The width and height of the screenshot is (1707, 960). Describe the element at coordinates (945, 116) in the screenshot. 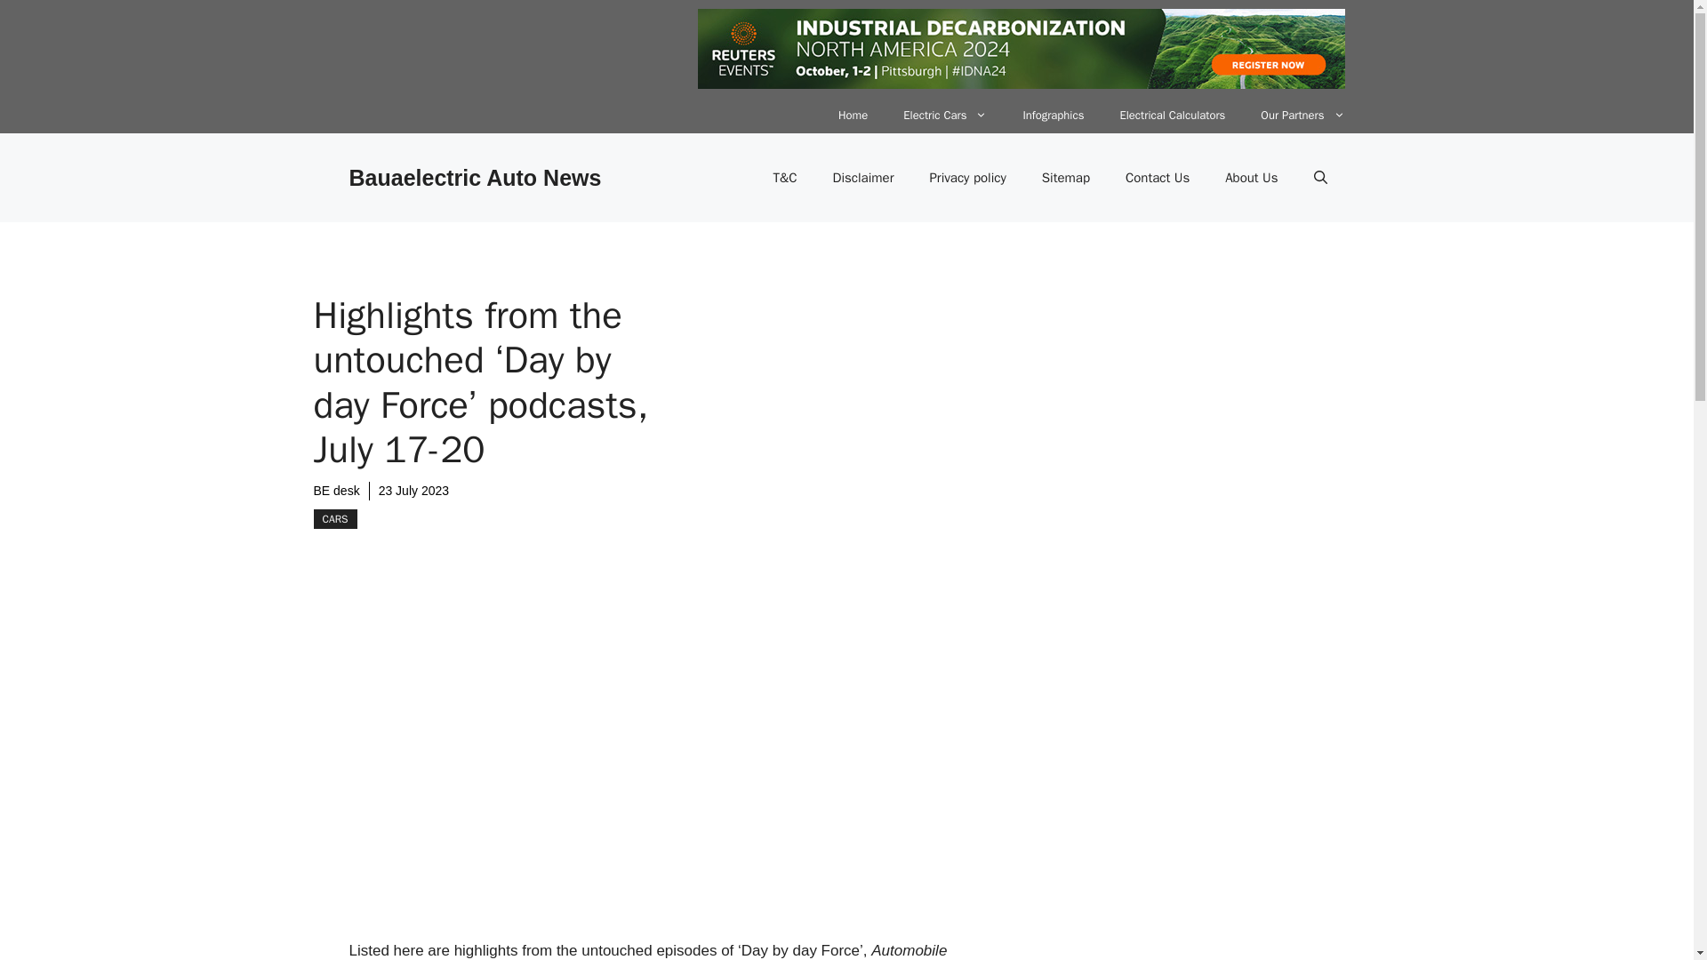

I see `Electric Cars` at that location.